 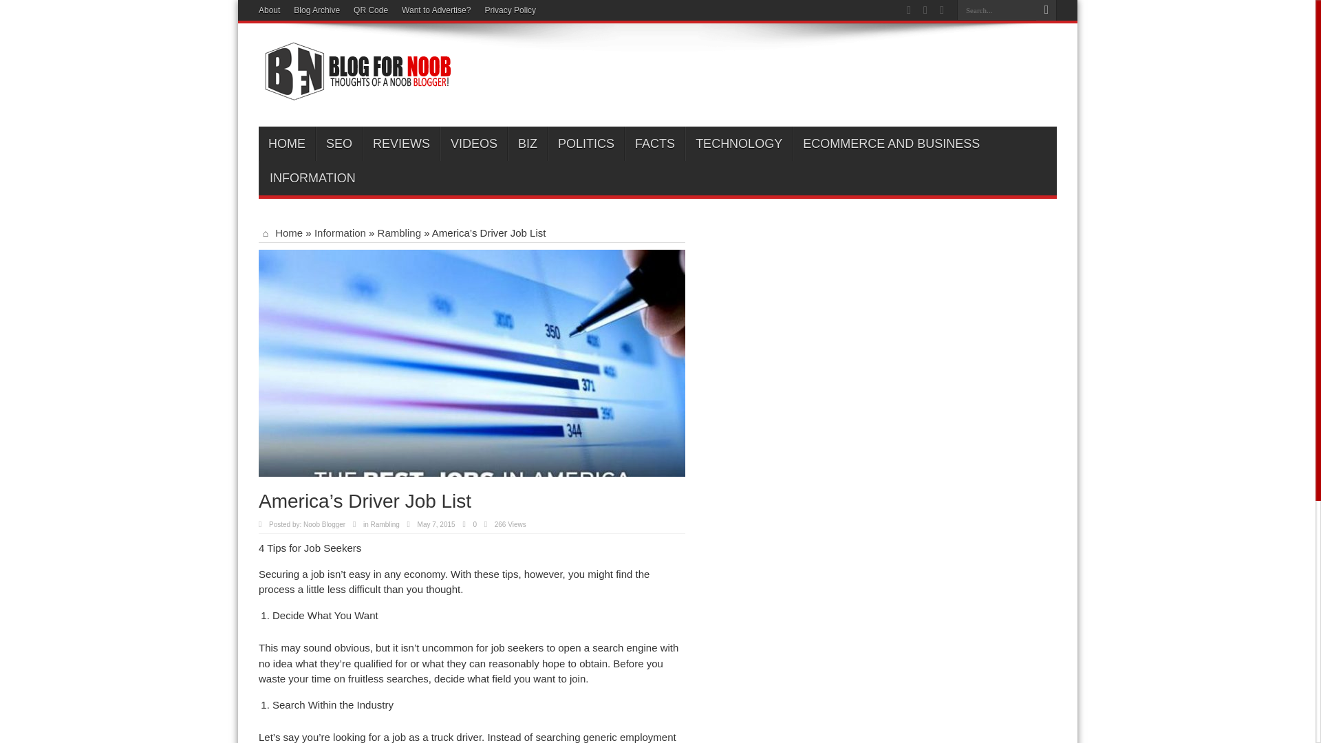 What do you see at coordinates (738, 143) in the screenshot?
I see `TECHNOLOGY` at bounding box center [738, 143].